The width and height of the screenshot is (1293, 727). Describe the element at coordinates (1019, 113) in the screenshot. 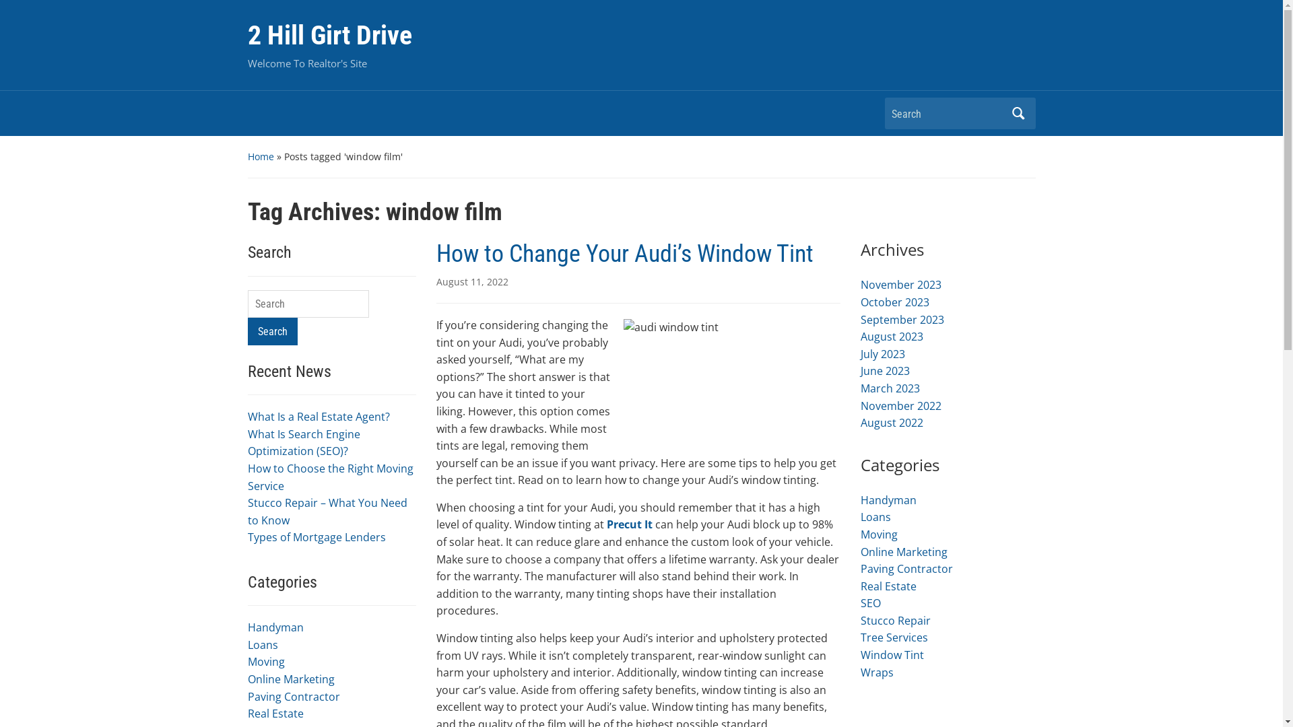

I see `Search` at that location.